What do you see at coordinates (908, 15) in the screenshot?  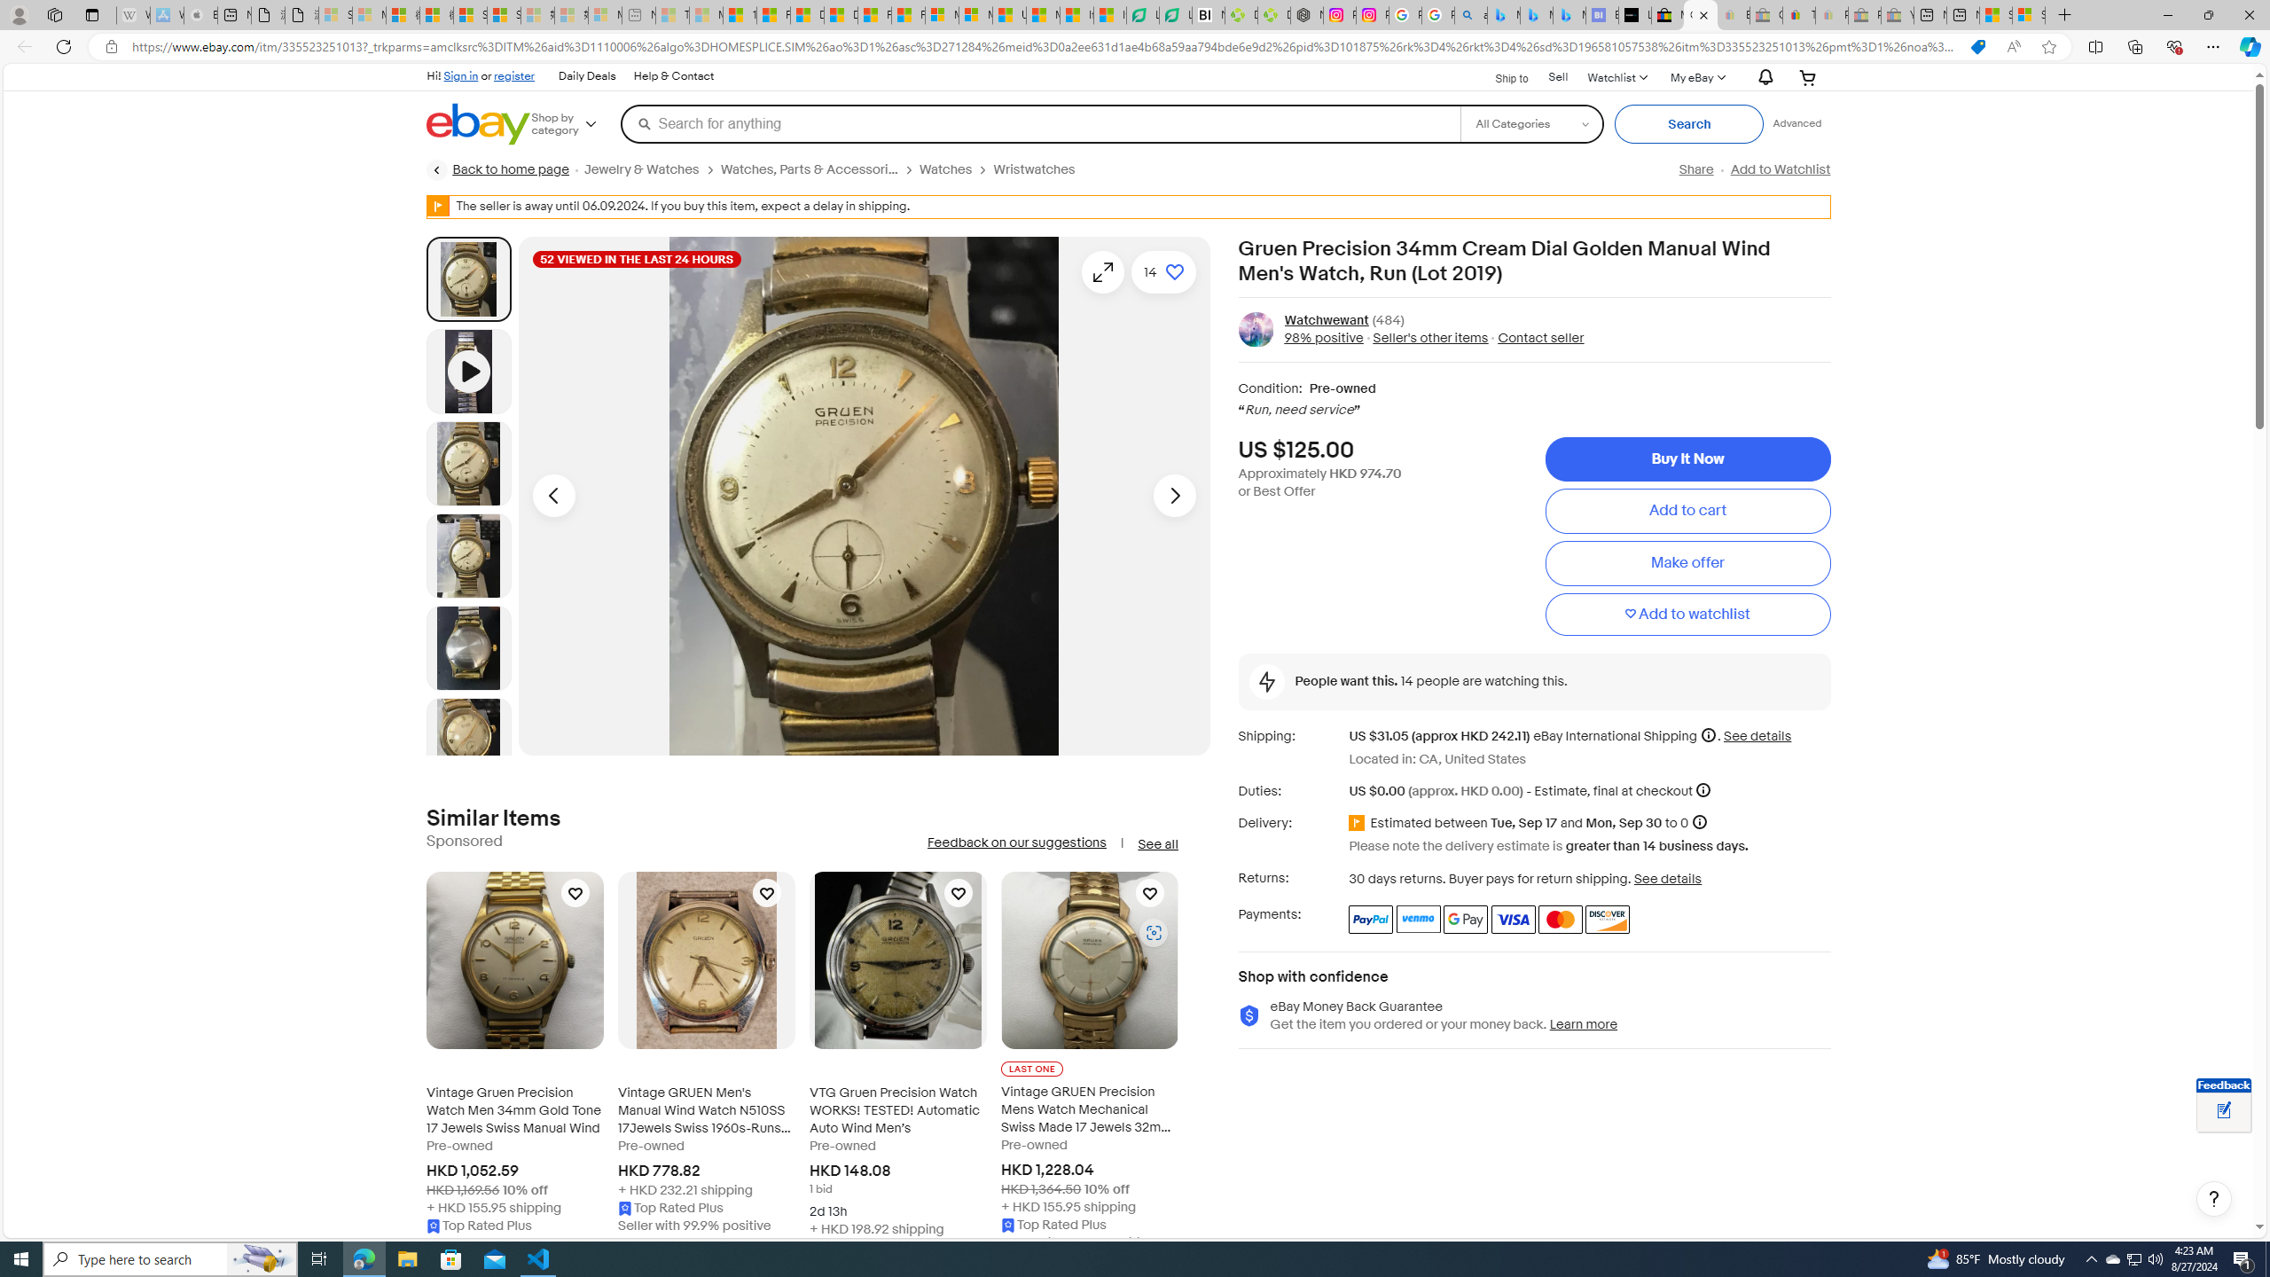 I see `Foo BAR | Trusted Community Engagement and Contributions` at bounding box center [908, 15].